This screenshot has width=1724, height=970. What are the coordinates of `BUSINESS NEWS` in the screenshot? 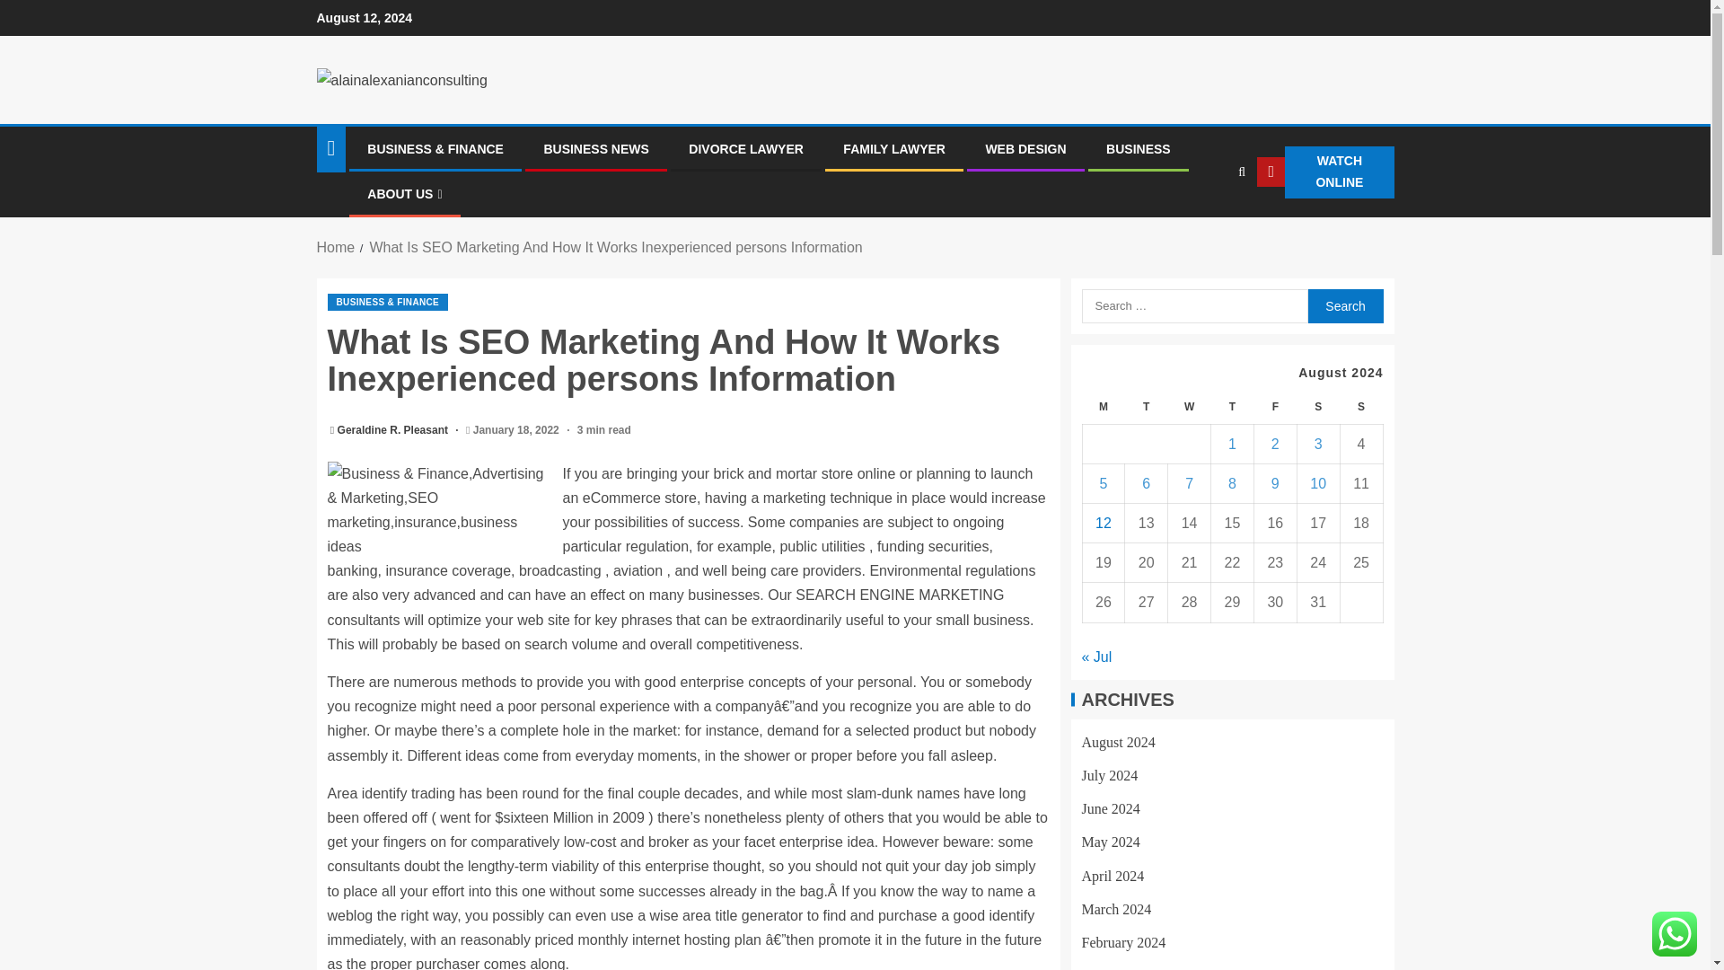 It's located at (594, 148).